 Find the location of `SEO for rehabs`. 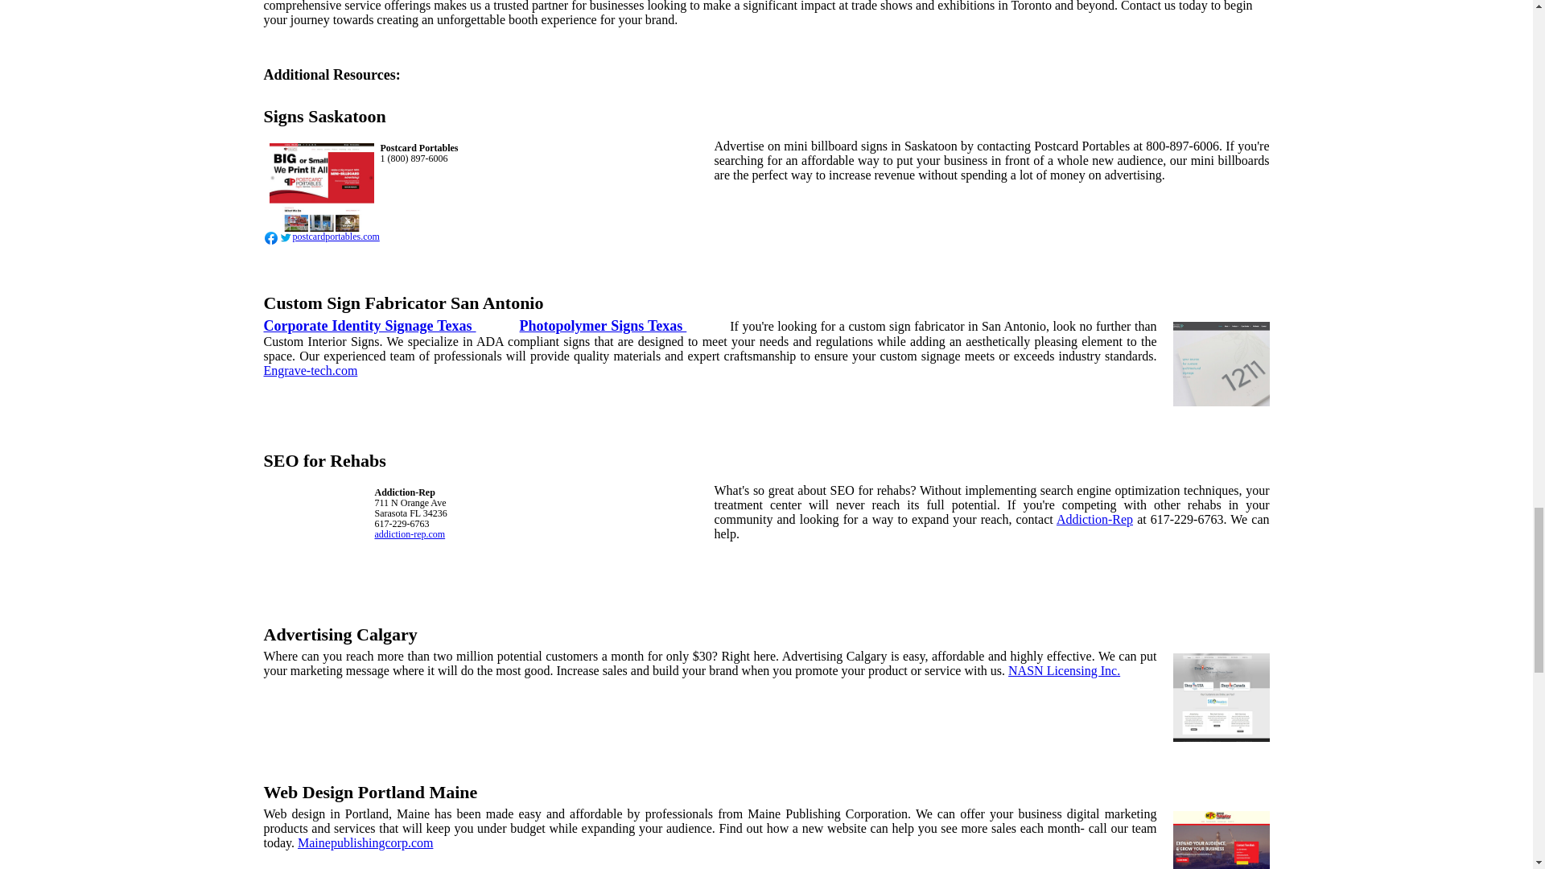

SEO for rehabs is located at coordinates (767, 461).